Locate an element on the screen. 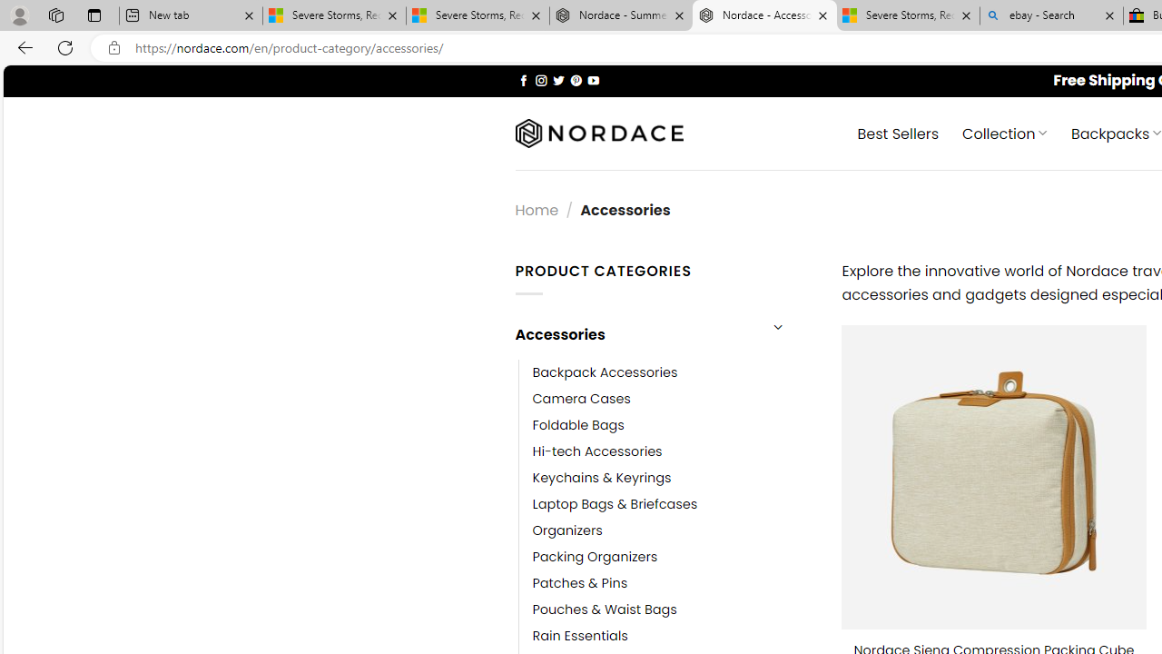 Image resolution: width=1162 pixels, height=654 pixels. Rain Essentials is located at coordinates (674, 636).